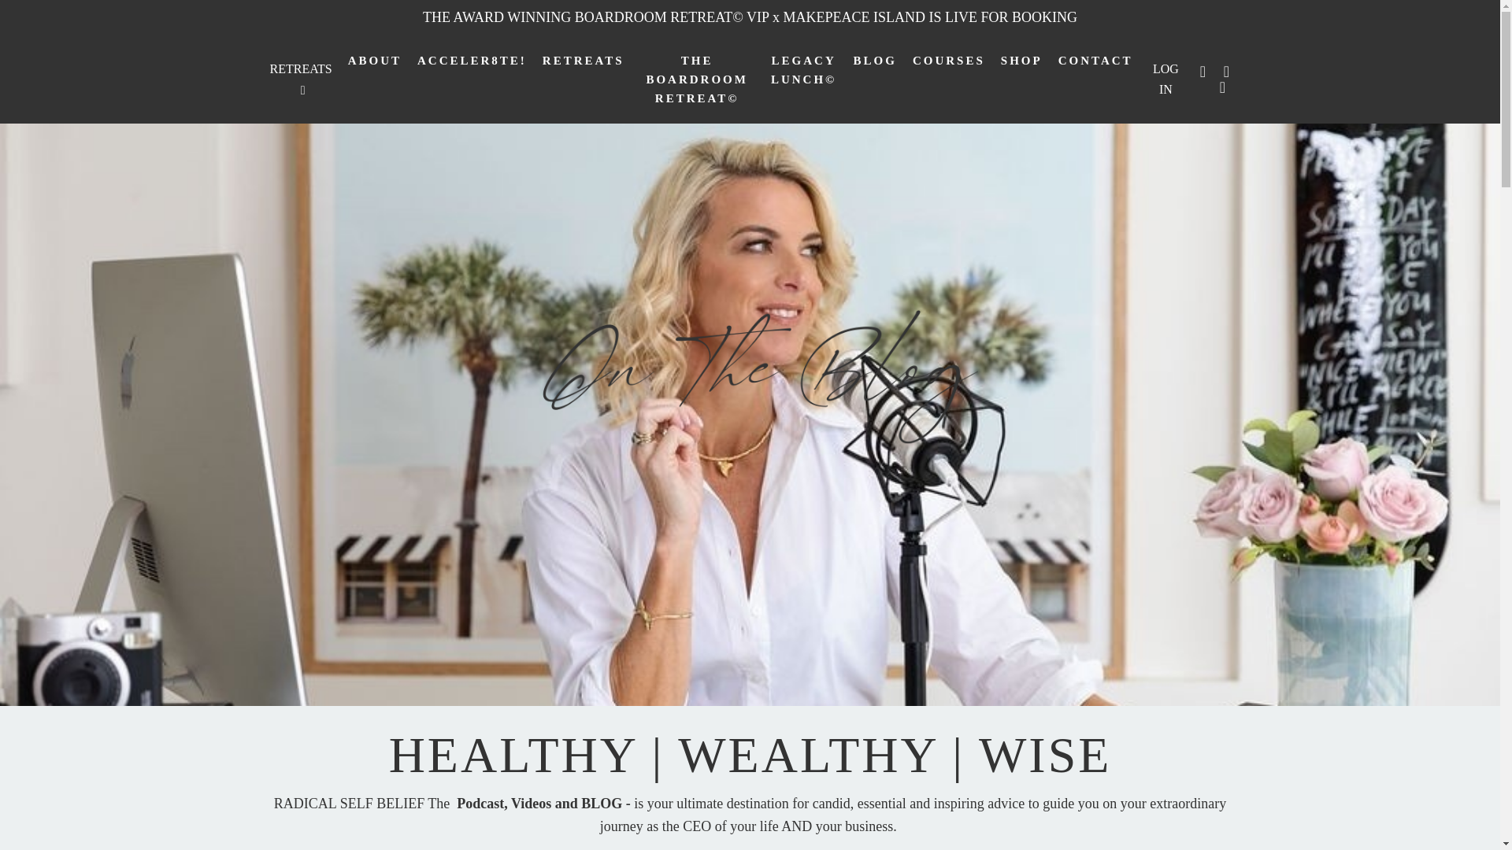  Describe the element at coordinates (375, 79) in the screenshot. I see `ABOUT` at that location.